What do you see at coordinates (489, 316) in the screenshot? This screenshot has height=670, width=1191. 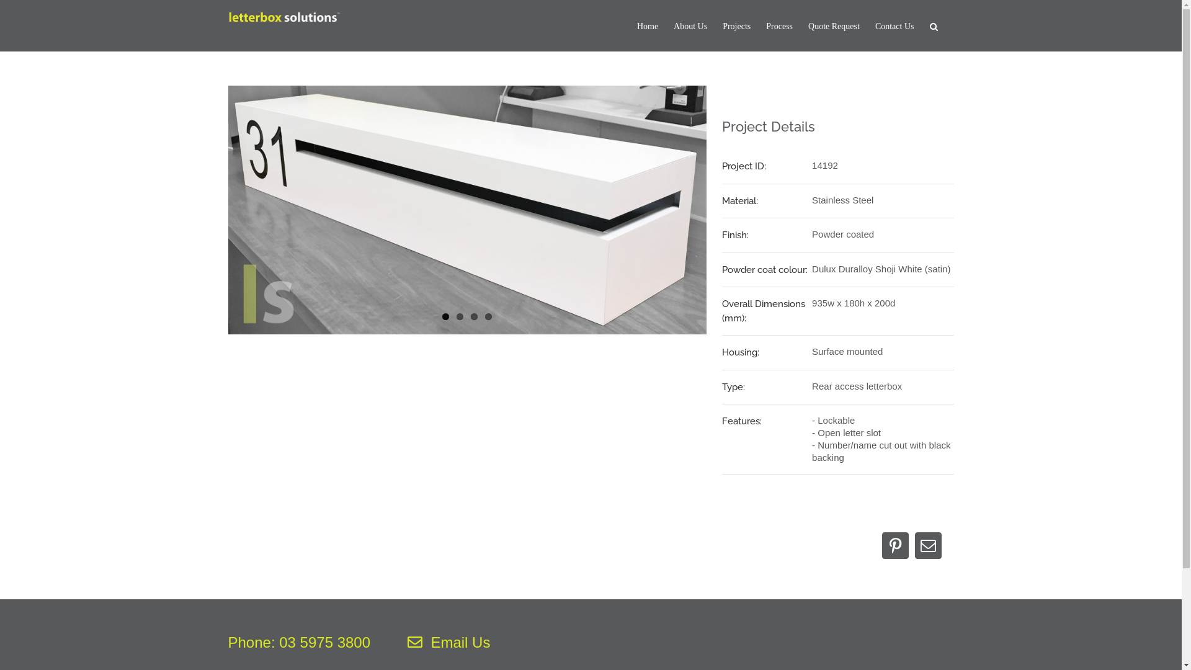 I see `4` at bounding box center [489, 316].